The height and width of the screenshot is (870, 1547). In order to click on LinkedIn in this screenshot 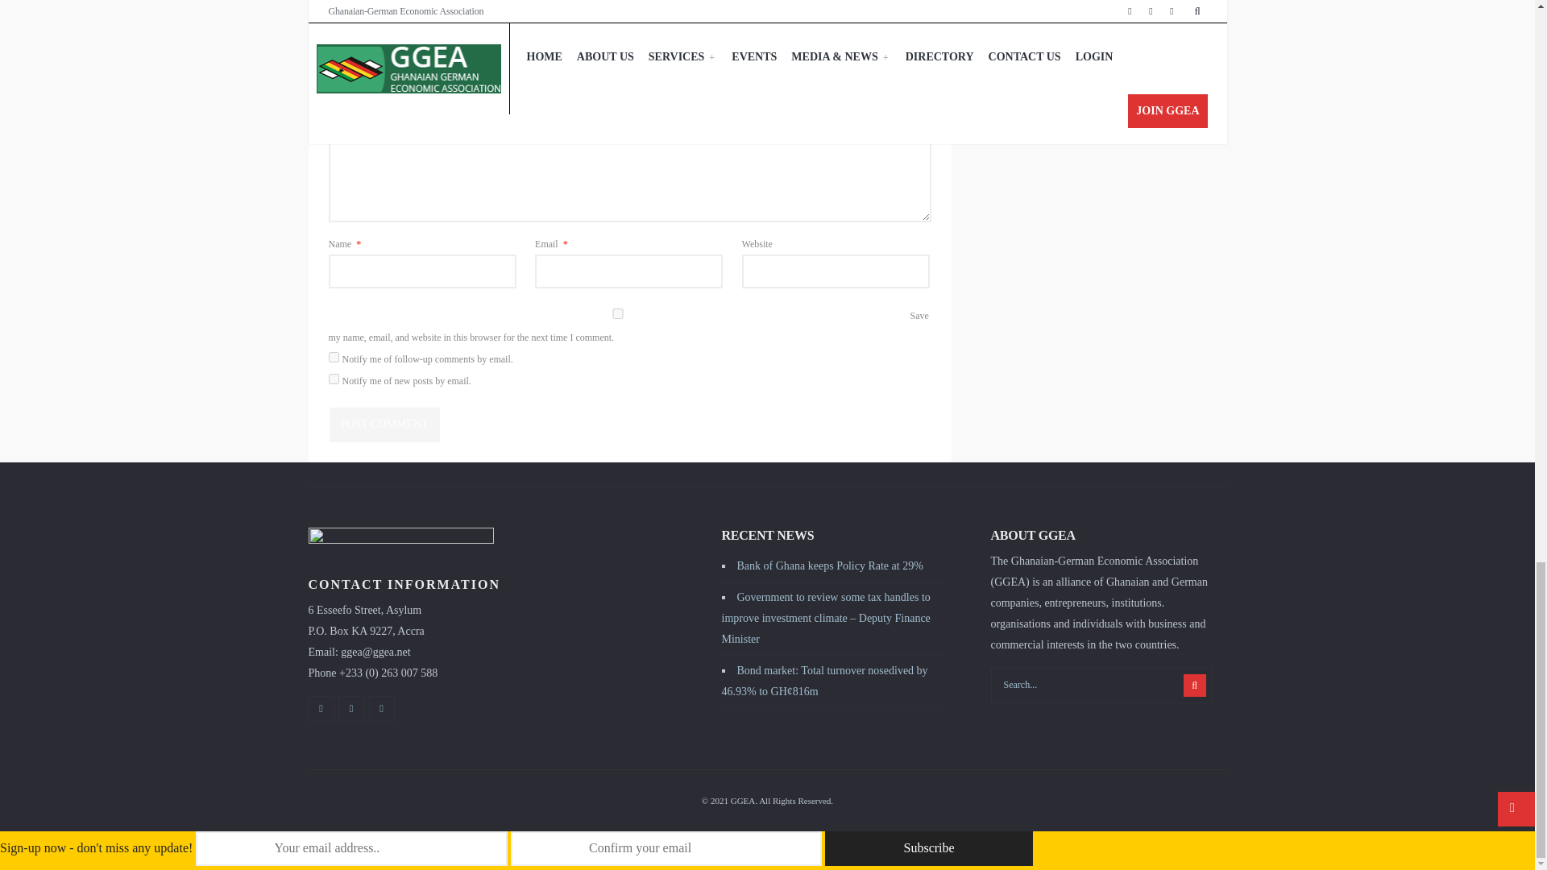, I will do `click(382, 709)`.